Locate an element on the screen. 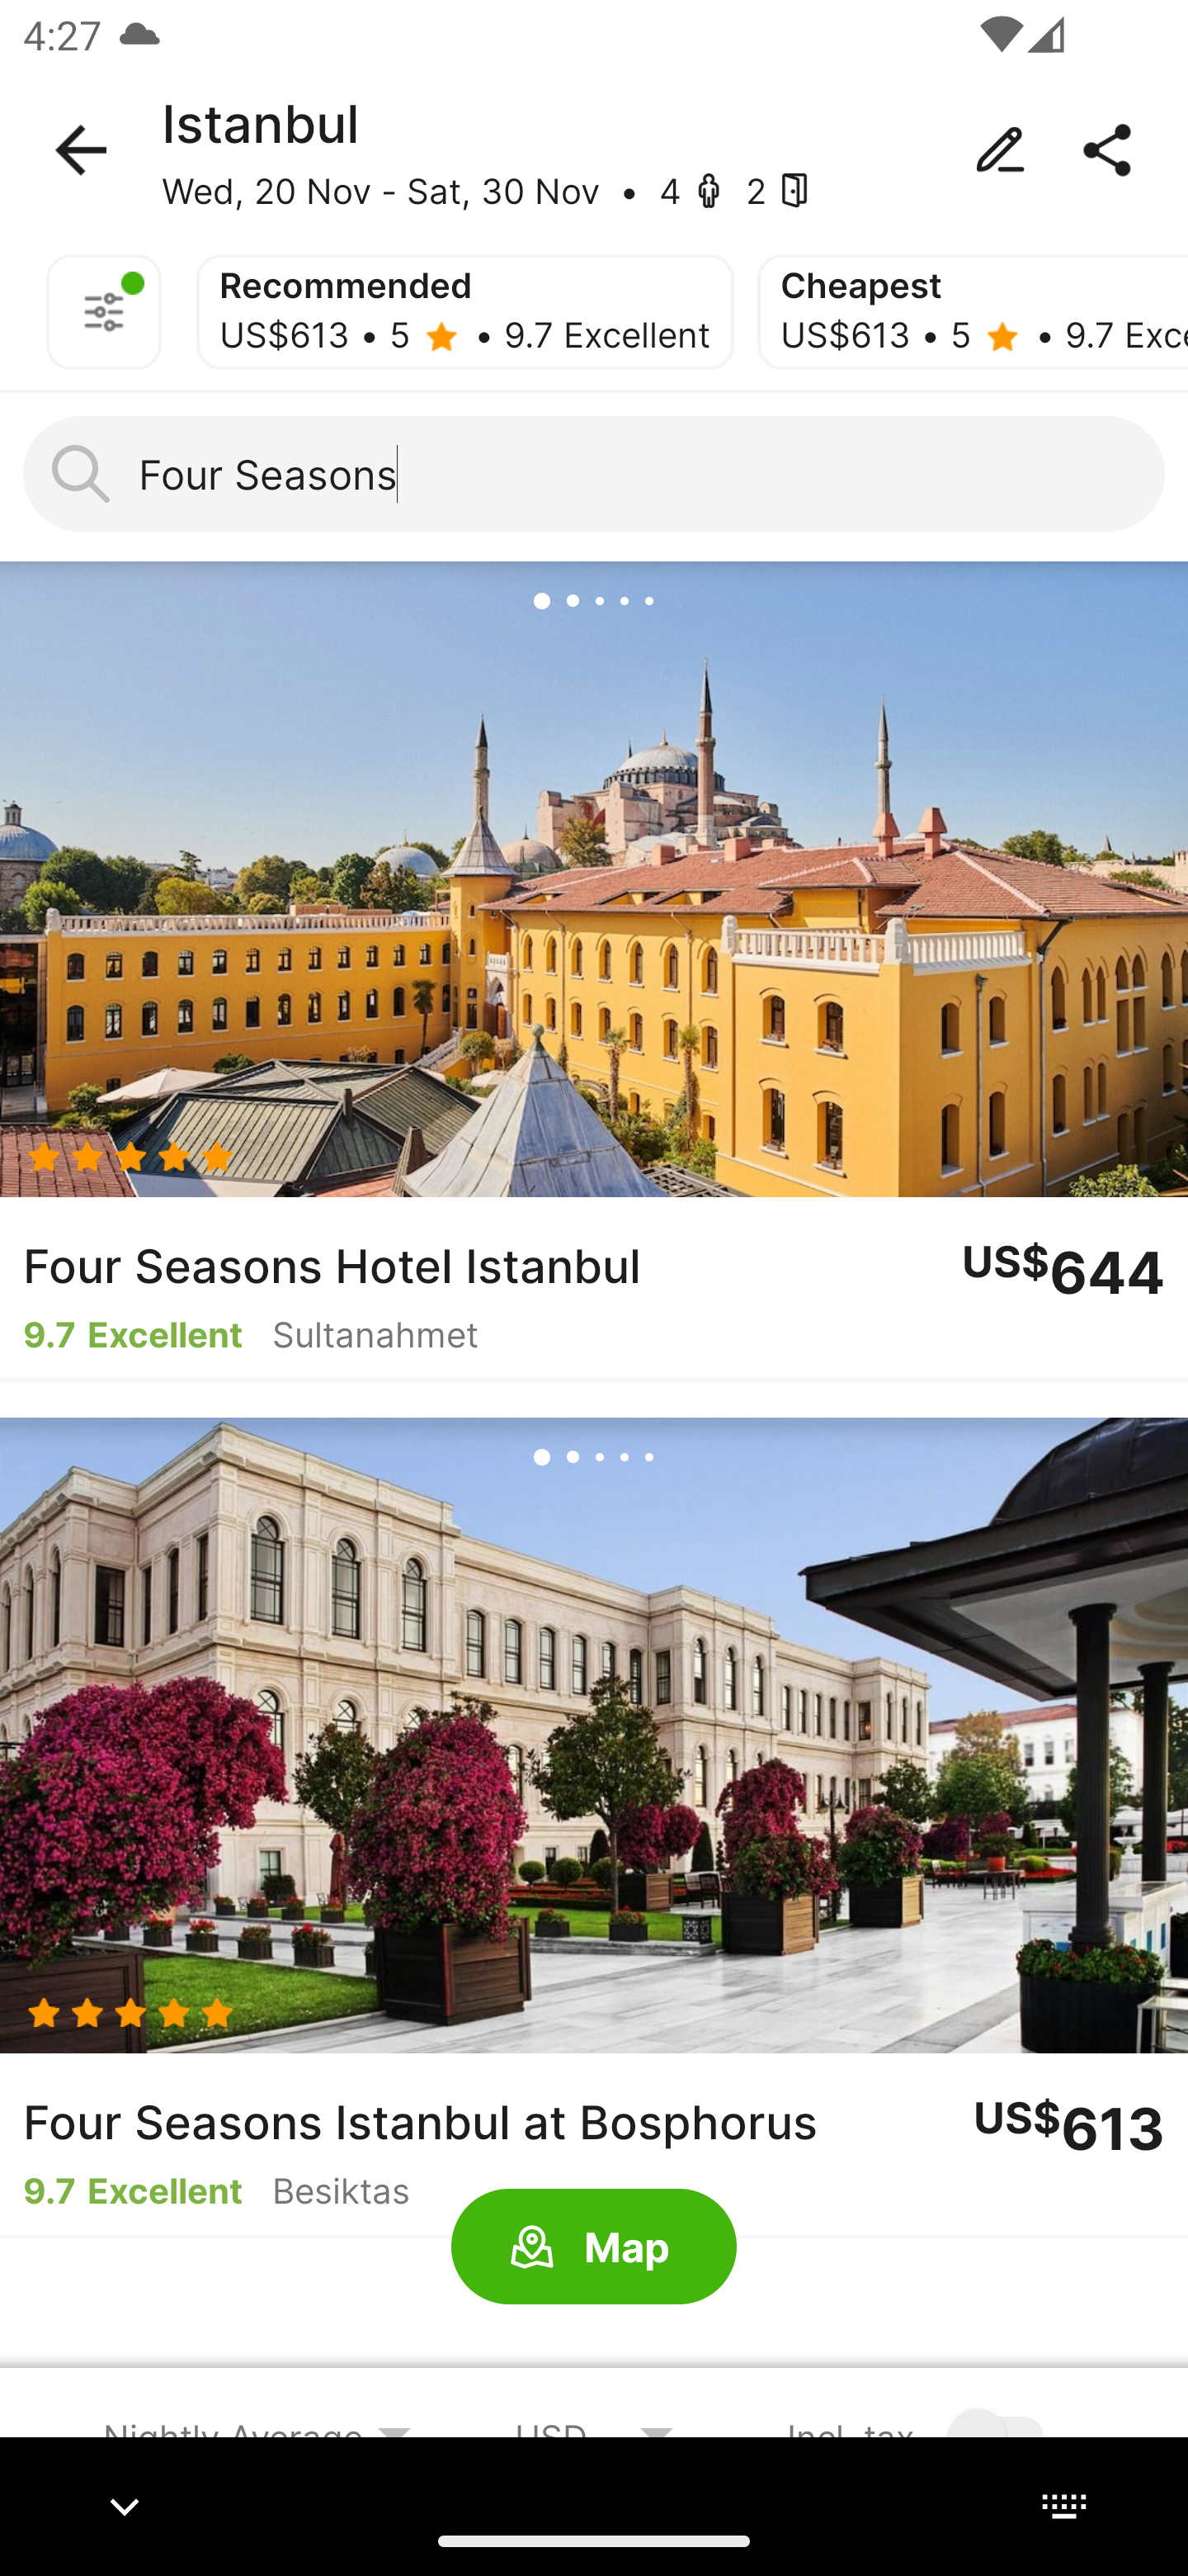  Cheapest US$613  • 5 - • 9.7 Excellent is located at coordinates (973, 312).